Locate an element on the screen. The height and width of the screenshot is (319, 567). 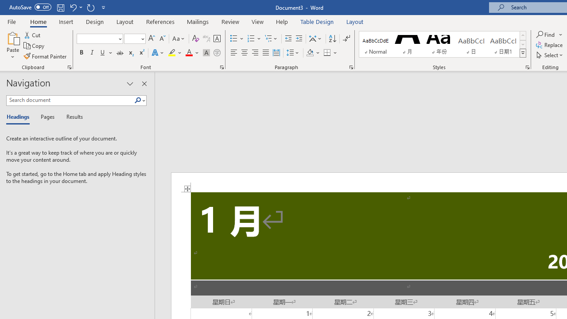
Increase Indent is located at coordinates (299, 39).